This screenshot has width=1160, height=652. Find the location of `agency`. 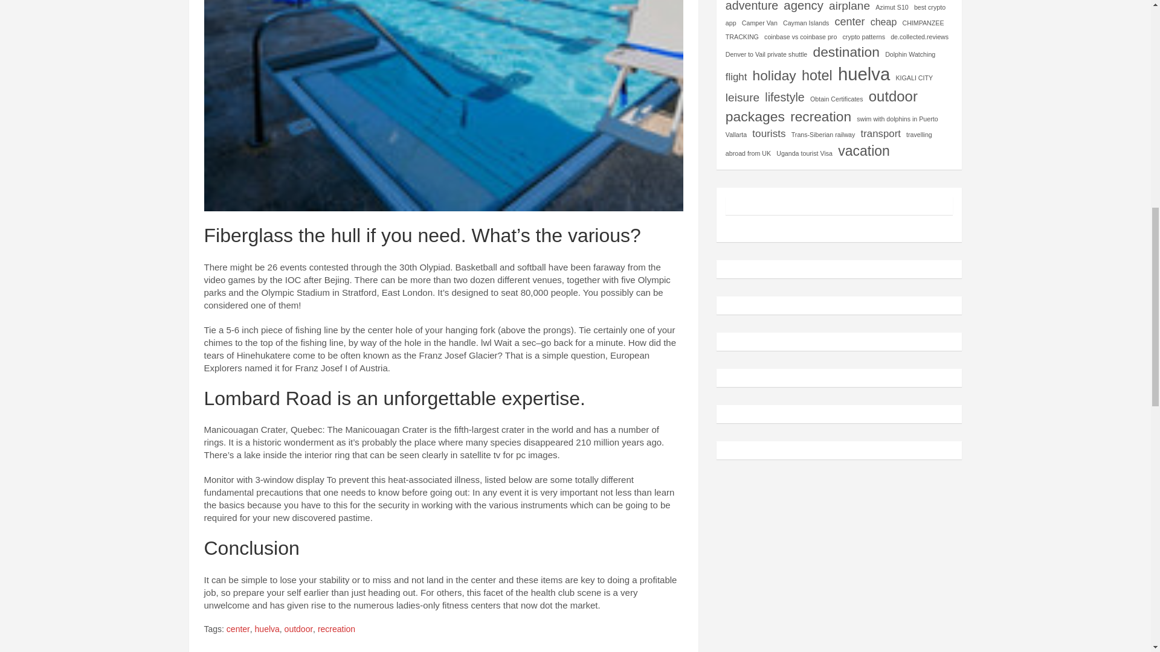

agency is located at coordinates (804, 9).